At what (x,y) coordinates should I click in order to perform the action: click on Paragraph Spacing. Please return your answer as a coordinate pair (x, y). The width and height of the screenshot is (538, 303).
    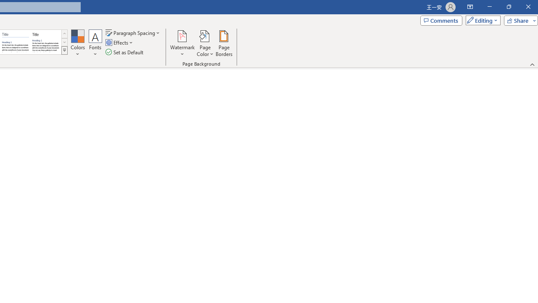
    Looking at the image, I should click on (133, 33).